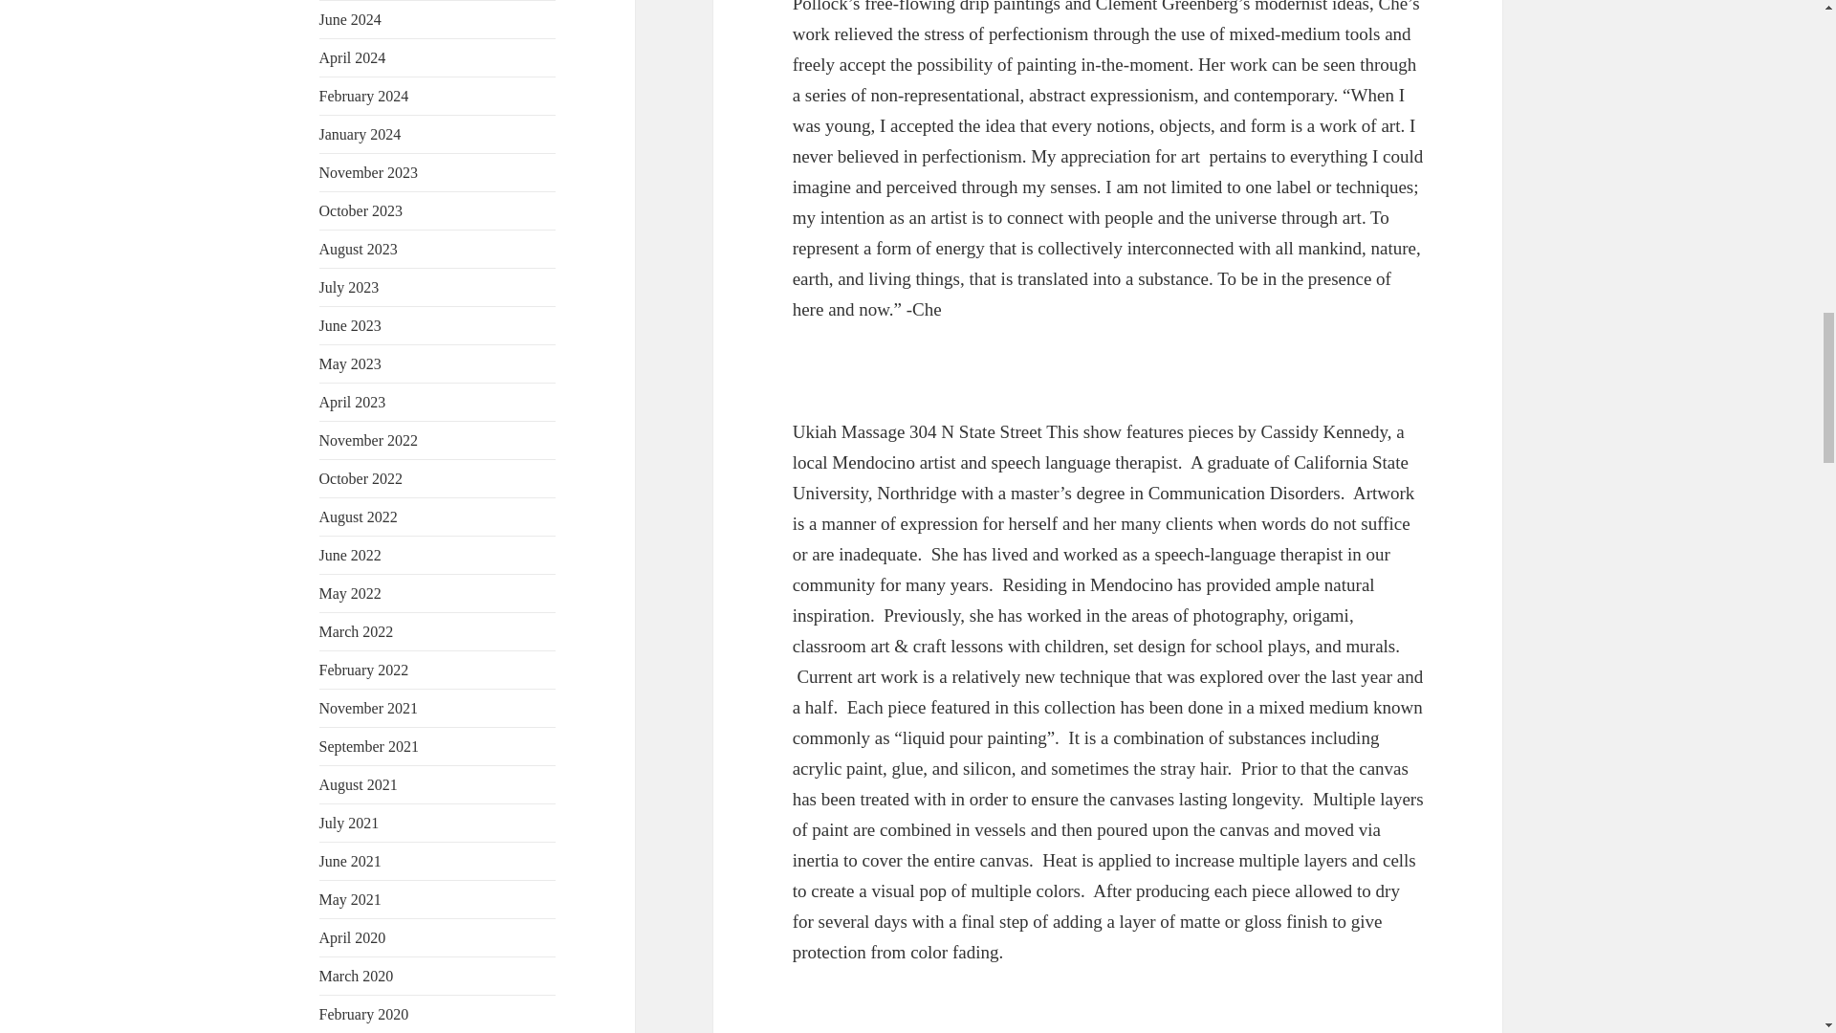 This screenshot has width=1836, height=1033. I want to click on April 2020, so click(352, 937).